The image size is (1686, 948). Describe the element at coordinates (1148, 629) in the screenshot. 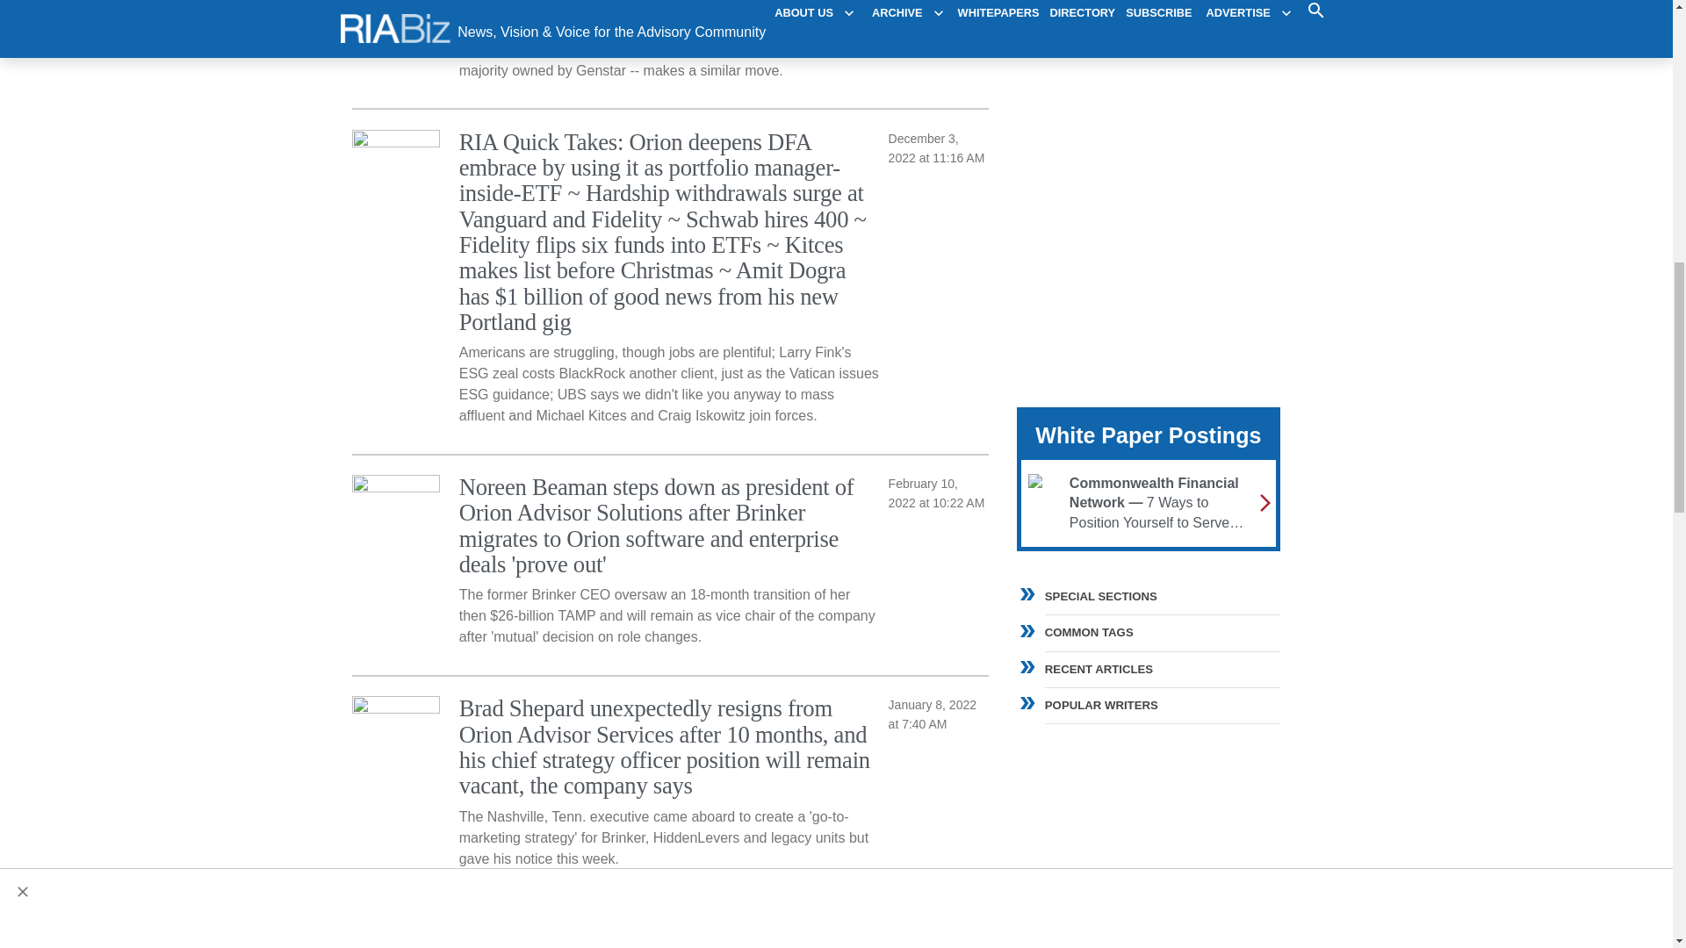

I see `COMMON TAGS` at that location.